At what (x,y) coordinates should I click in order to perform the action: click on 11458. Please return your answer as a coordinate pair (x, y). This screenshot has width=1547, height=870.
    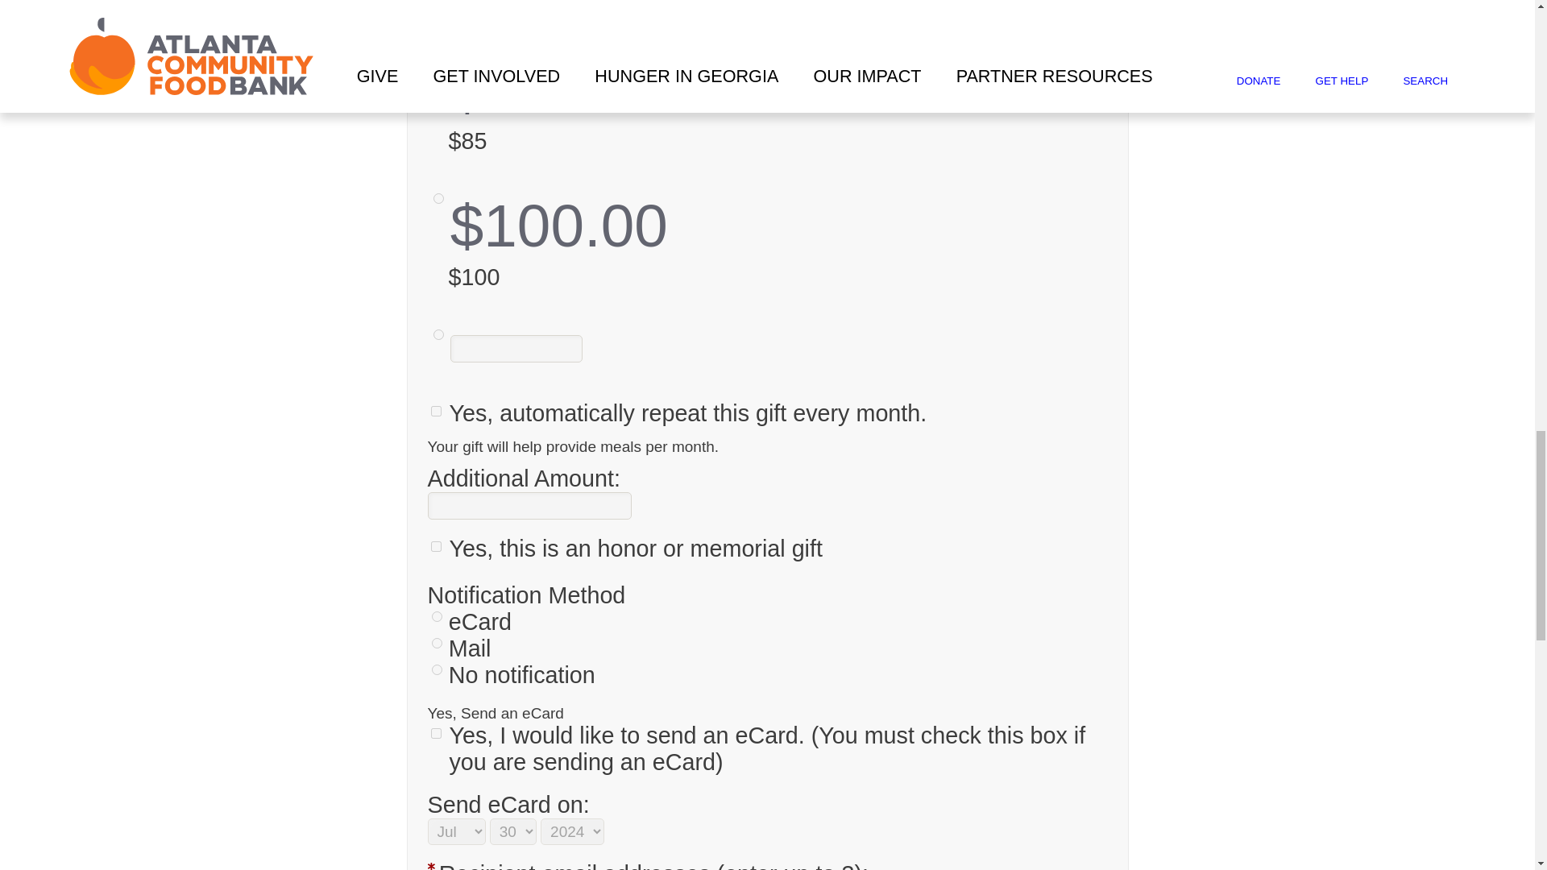
    Looking at the image, I should click on (438, 63).